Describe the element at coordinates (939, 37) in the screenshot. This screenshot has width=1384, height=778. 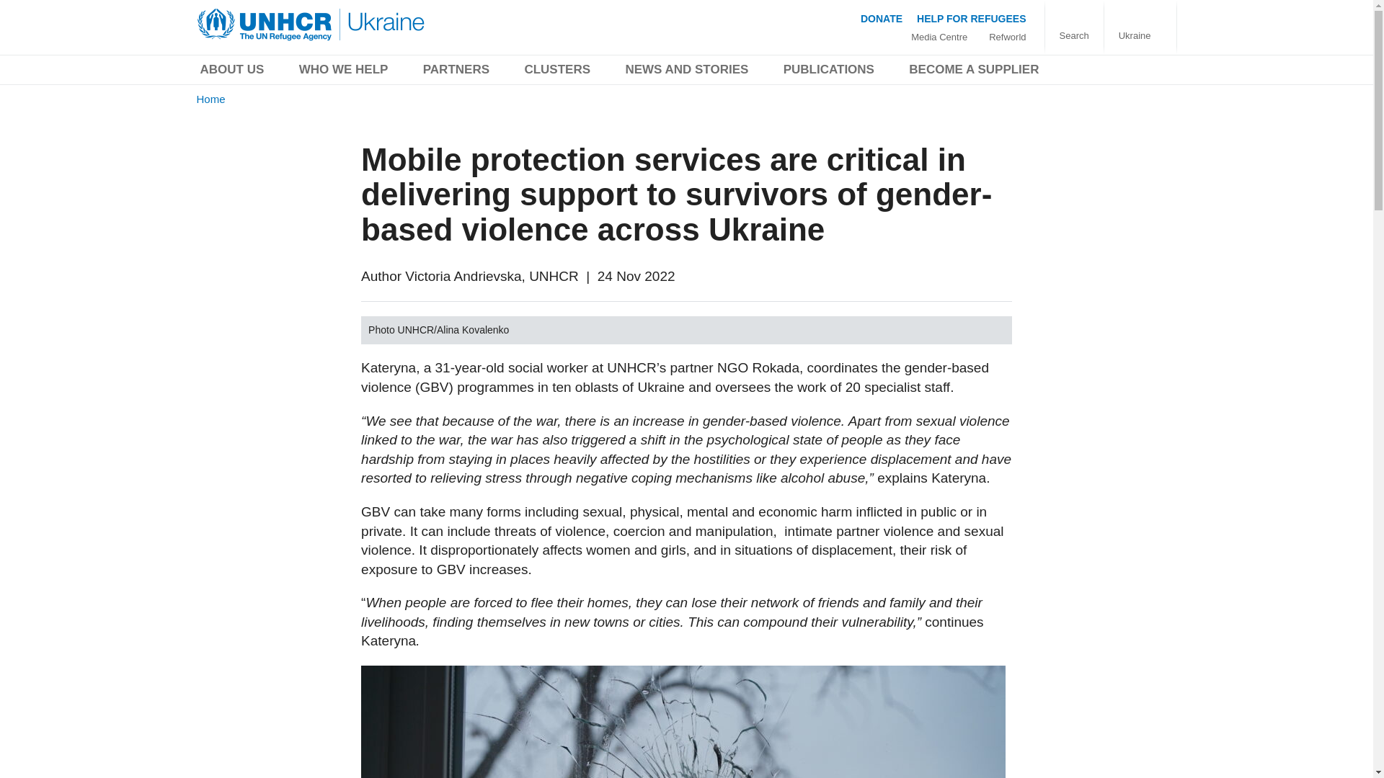
I see `Media Centre` at that location.